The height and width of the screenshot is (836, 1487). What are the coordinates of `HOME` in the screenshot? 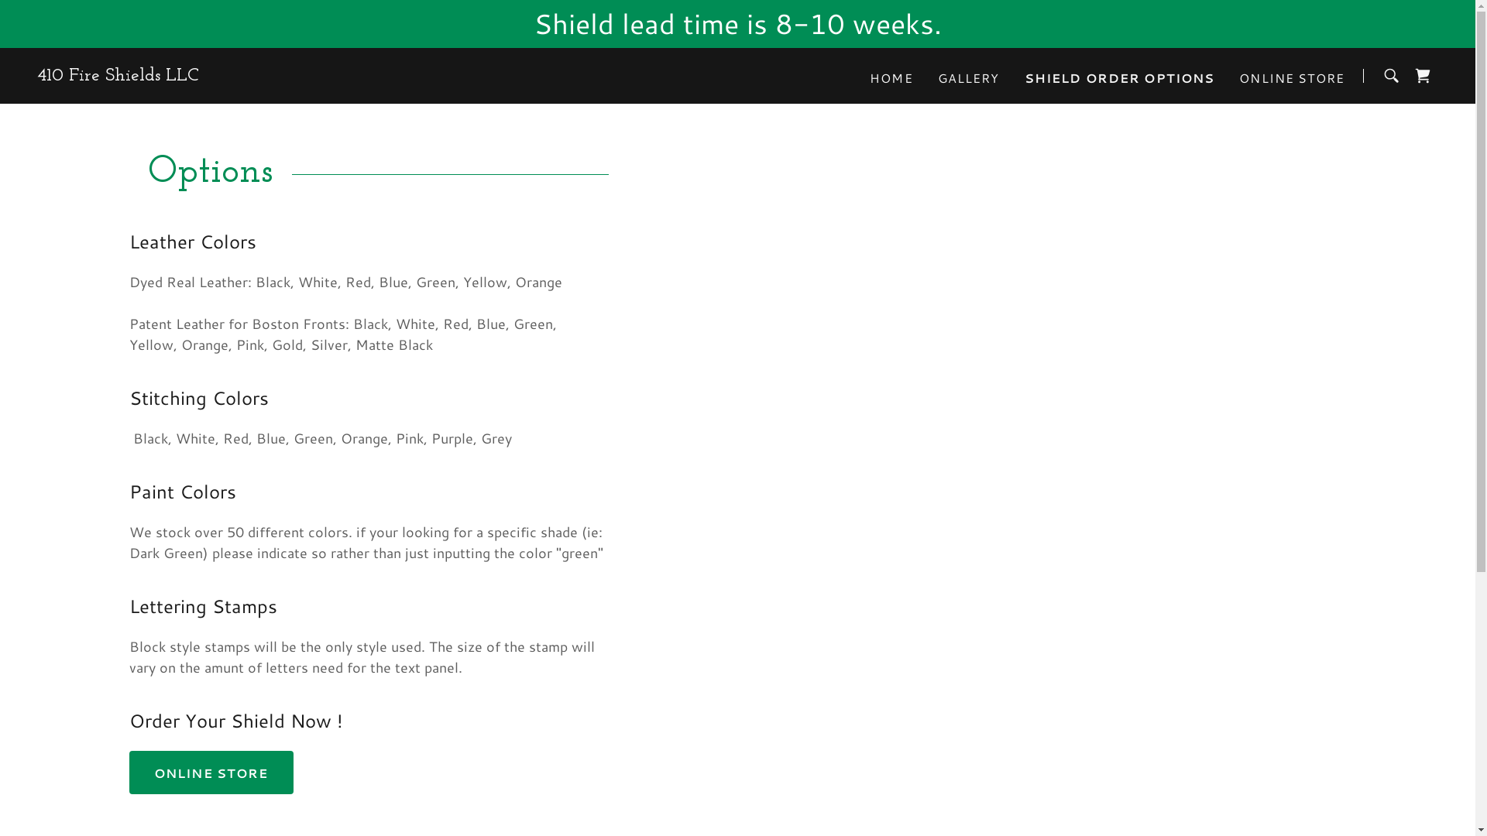 It's located at (891, 77).